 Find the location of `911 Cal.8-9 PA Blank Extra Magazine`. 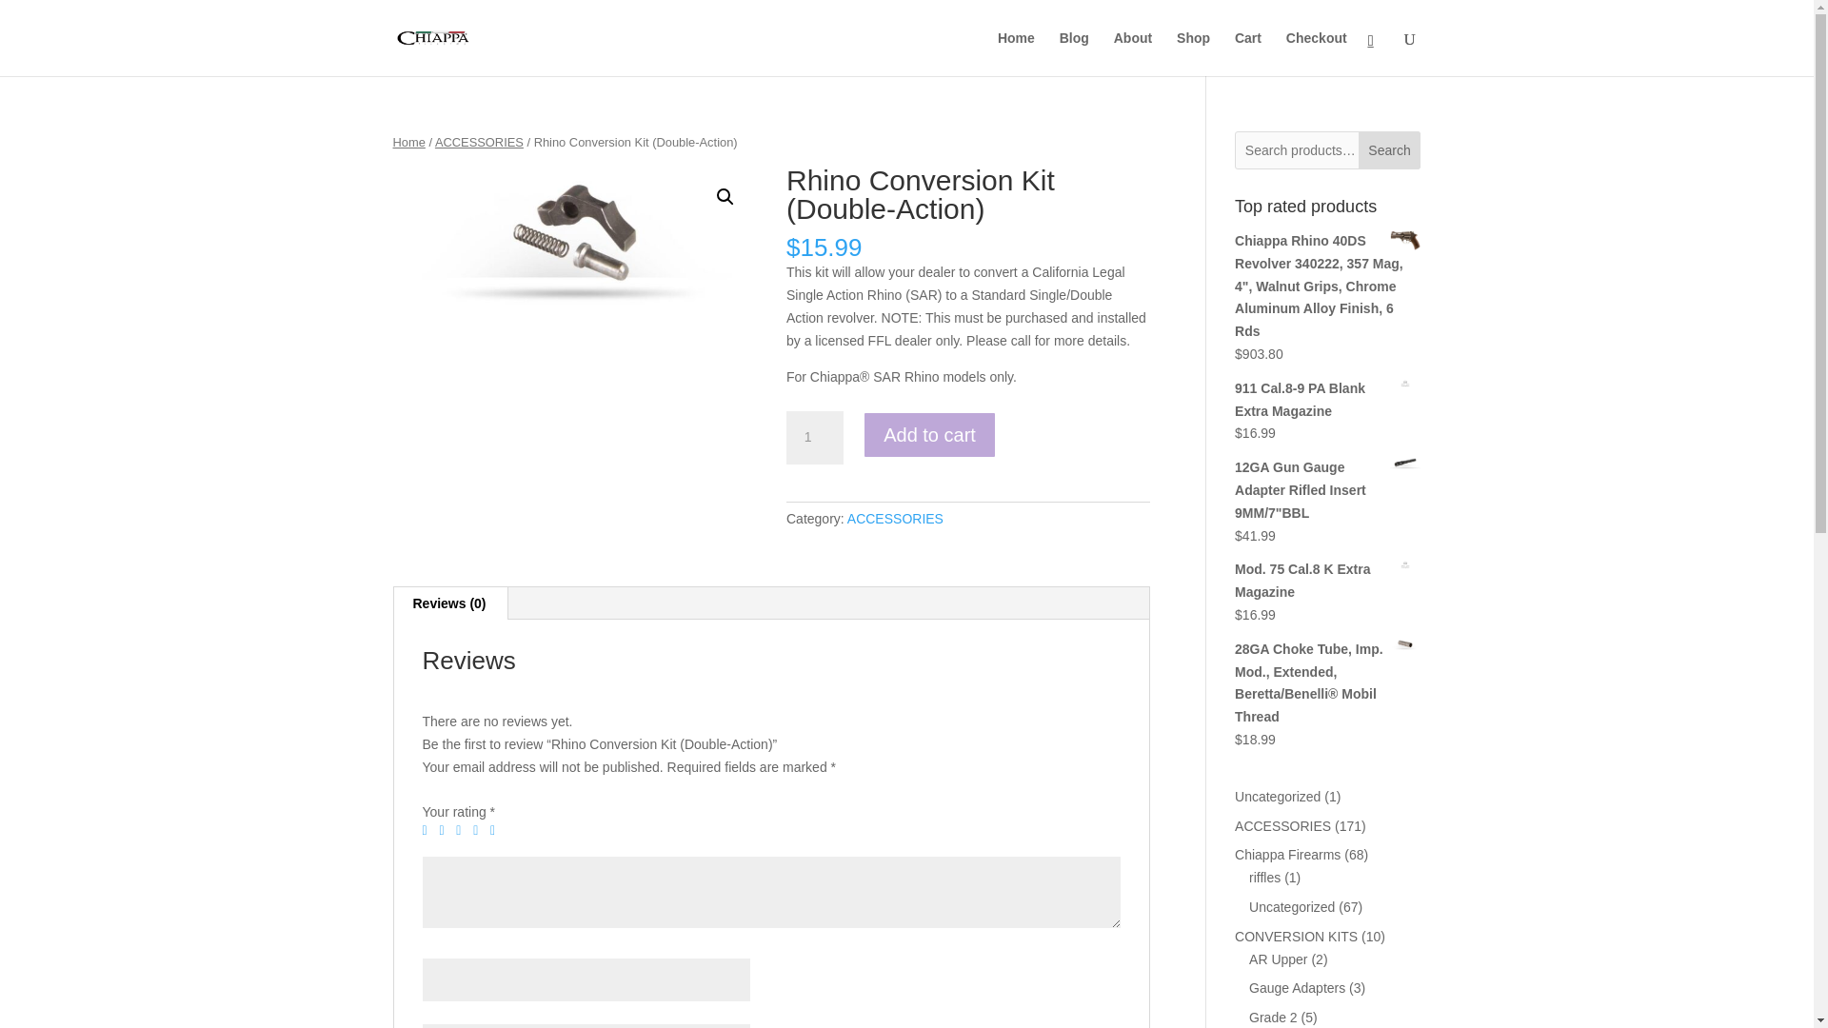

911 Cal.8-9 PA Blank Extra Magazine is located at coordinates (1327, 400).